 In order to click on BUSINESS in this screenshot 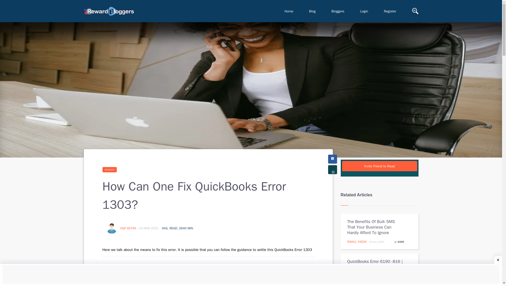, I will do `click(109, 169)`.